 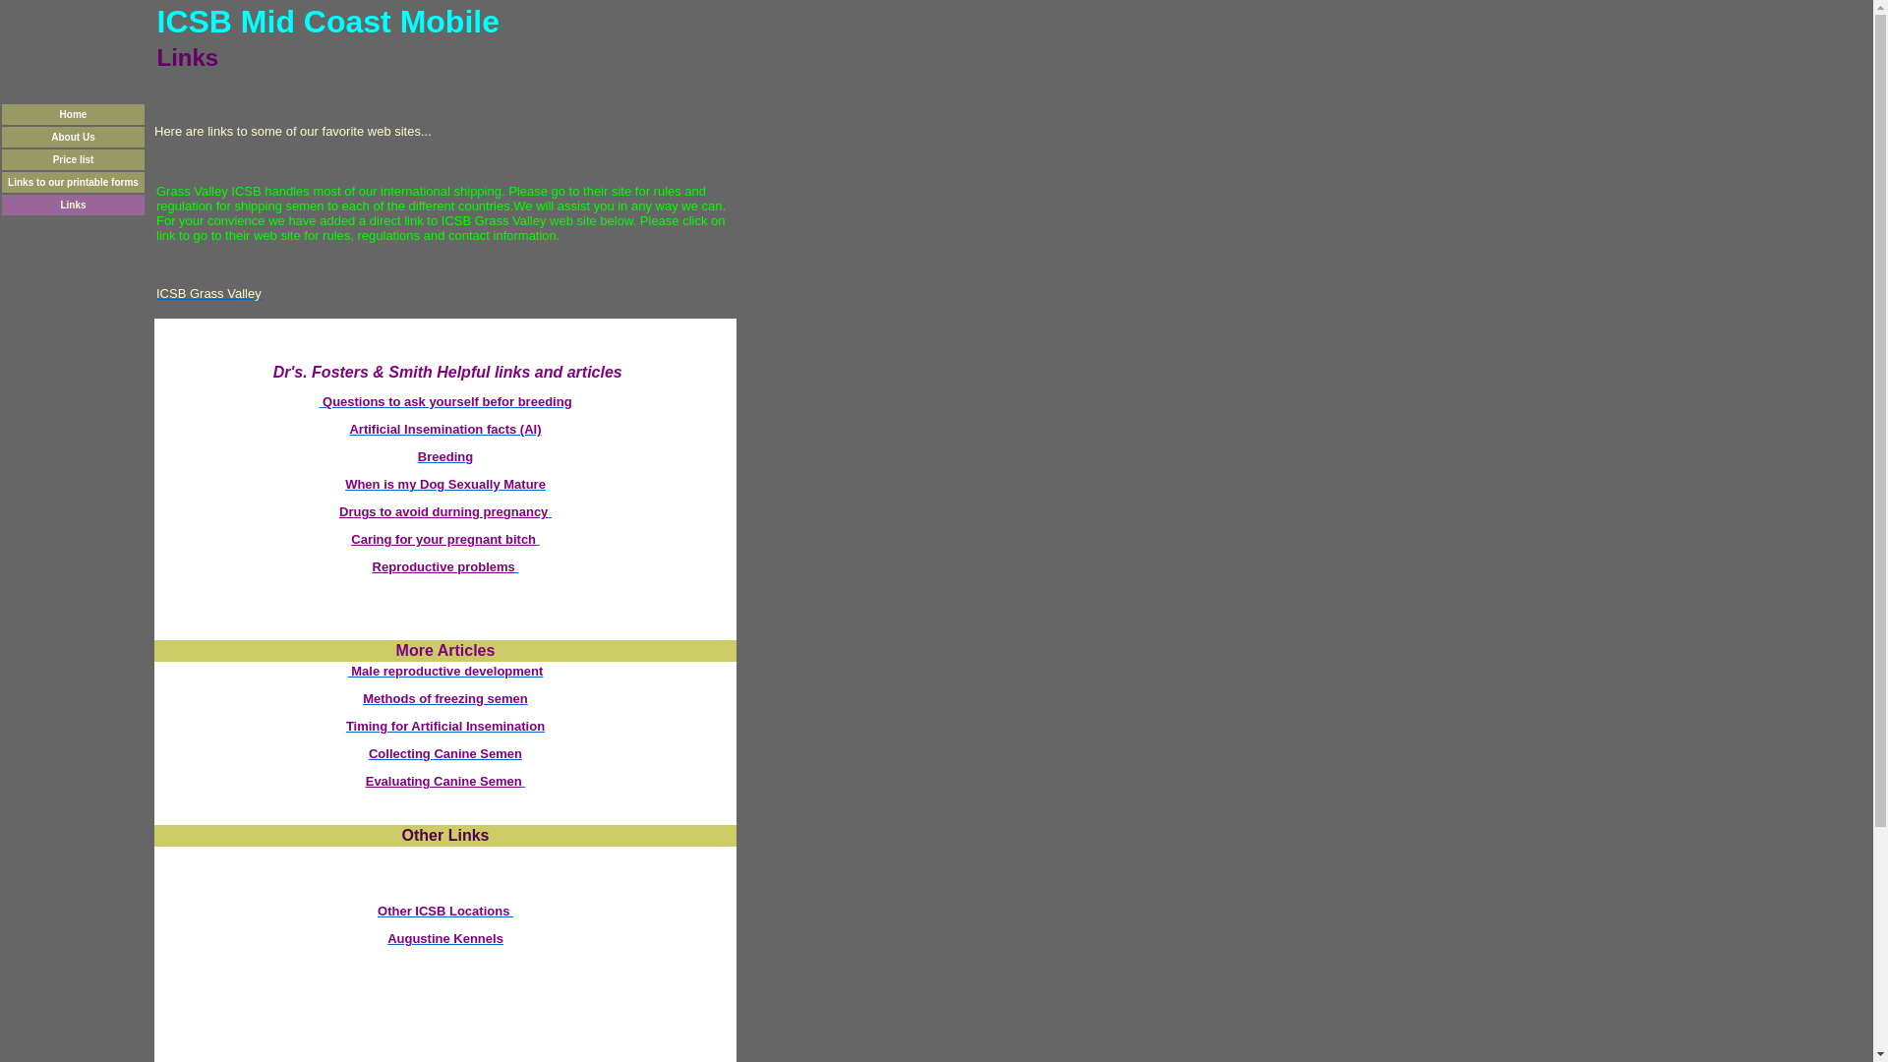 What do you see at coordinates (73, 157) in the screenshot?
I see `Price list` at bounding box center [73, 157].